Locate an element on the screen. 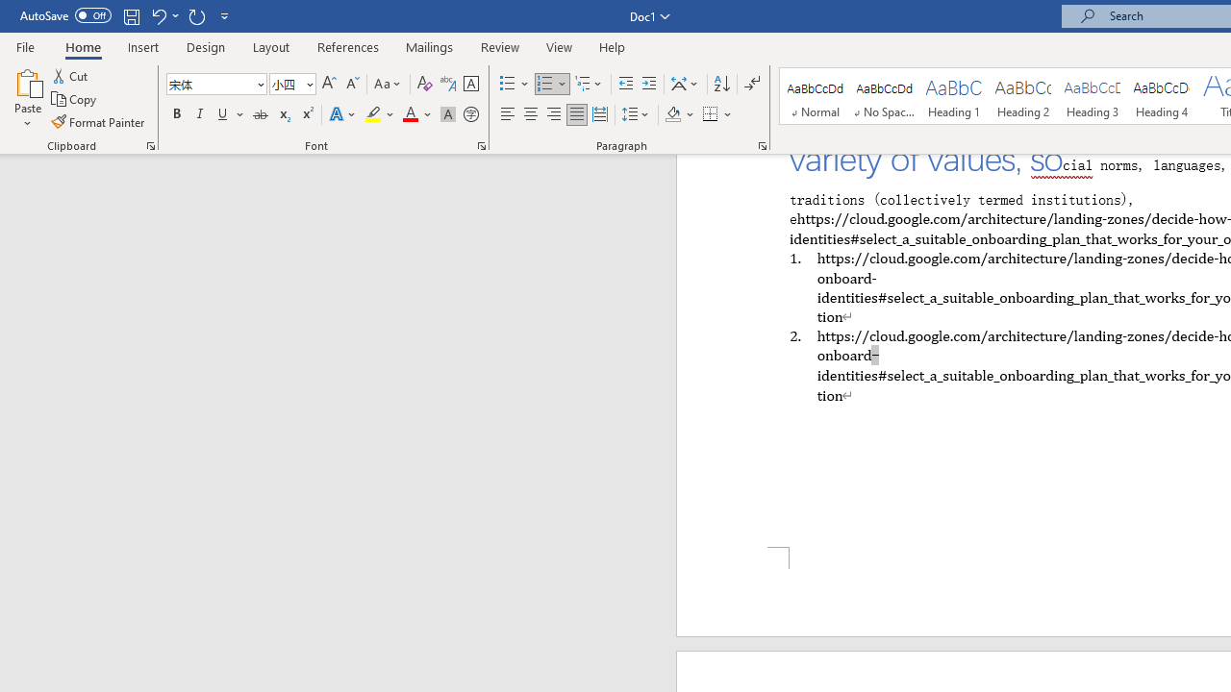 The height and width of the screenshot is (692, 1231). More Options is located at coordinates (729, 115).